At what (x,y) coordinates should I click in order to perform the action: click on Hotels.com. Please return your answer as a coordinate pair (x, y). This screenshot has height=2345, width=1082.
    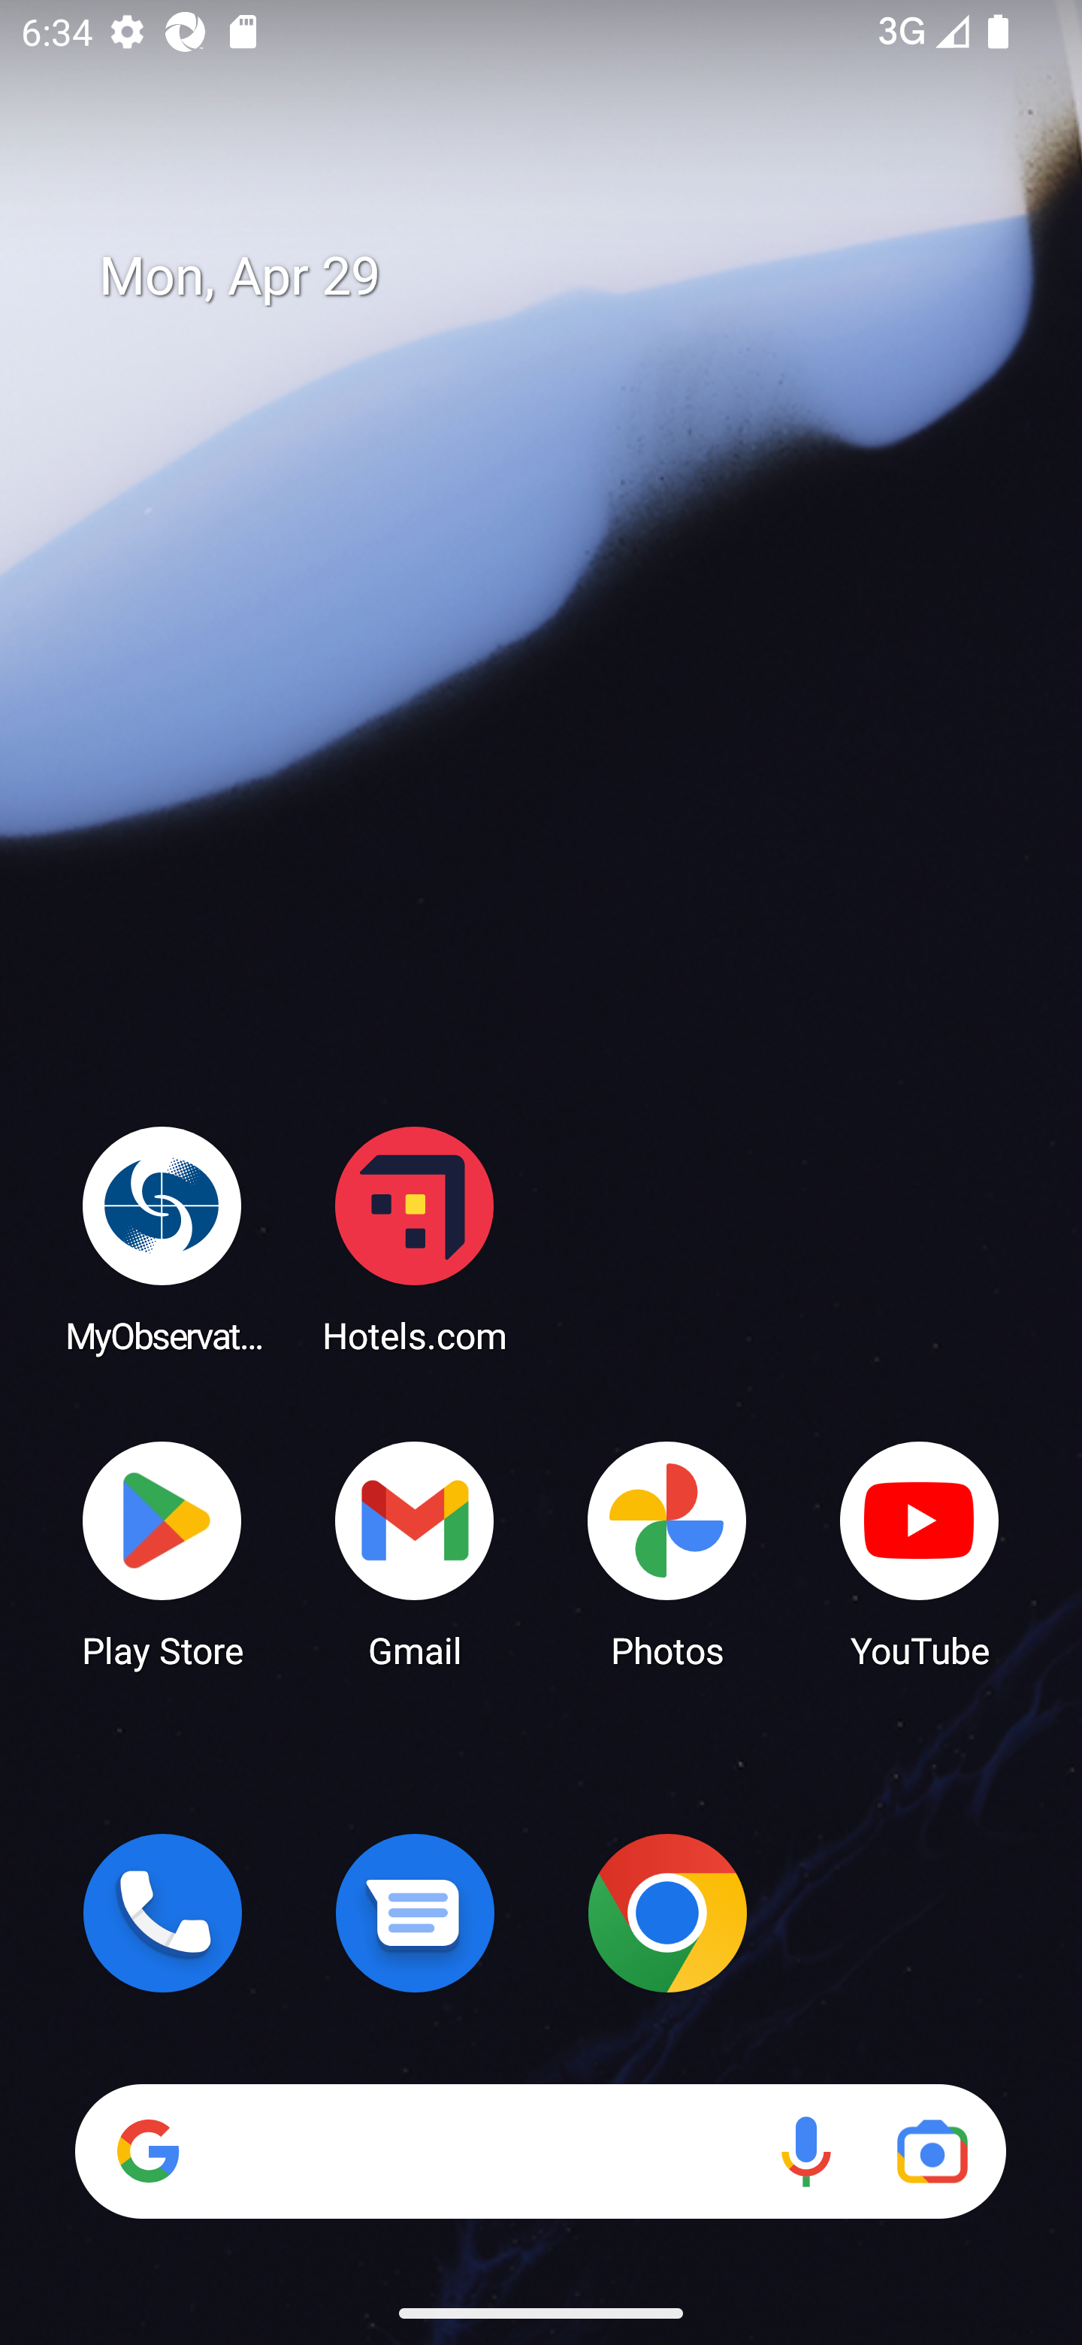
    Looking at the image, I should click on (415, 1239).